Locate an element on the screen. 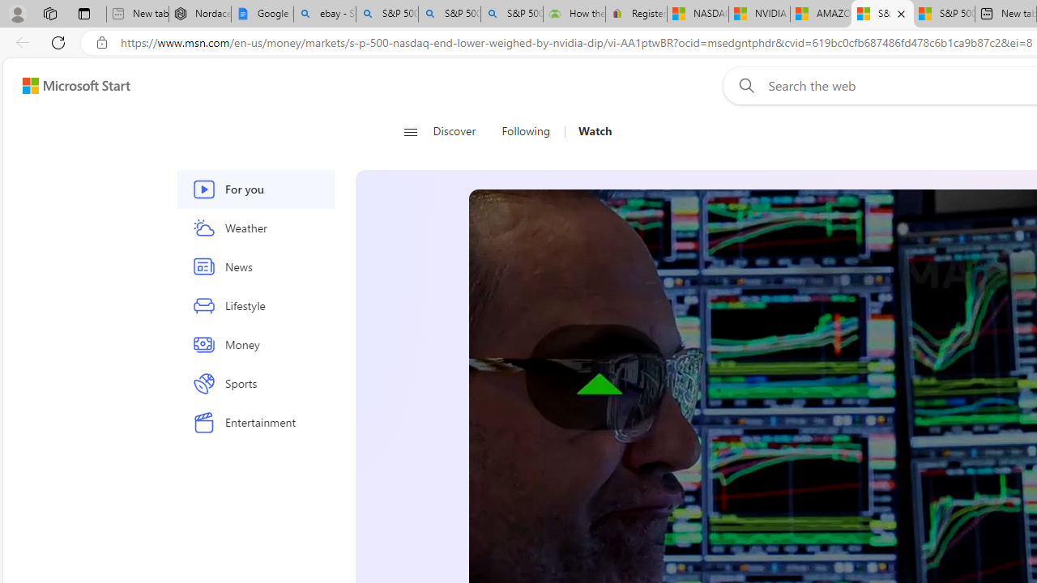 The height and width of the screenshot is (583, 1037). Microsoft Start is located at coordinates (76, 85).